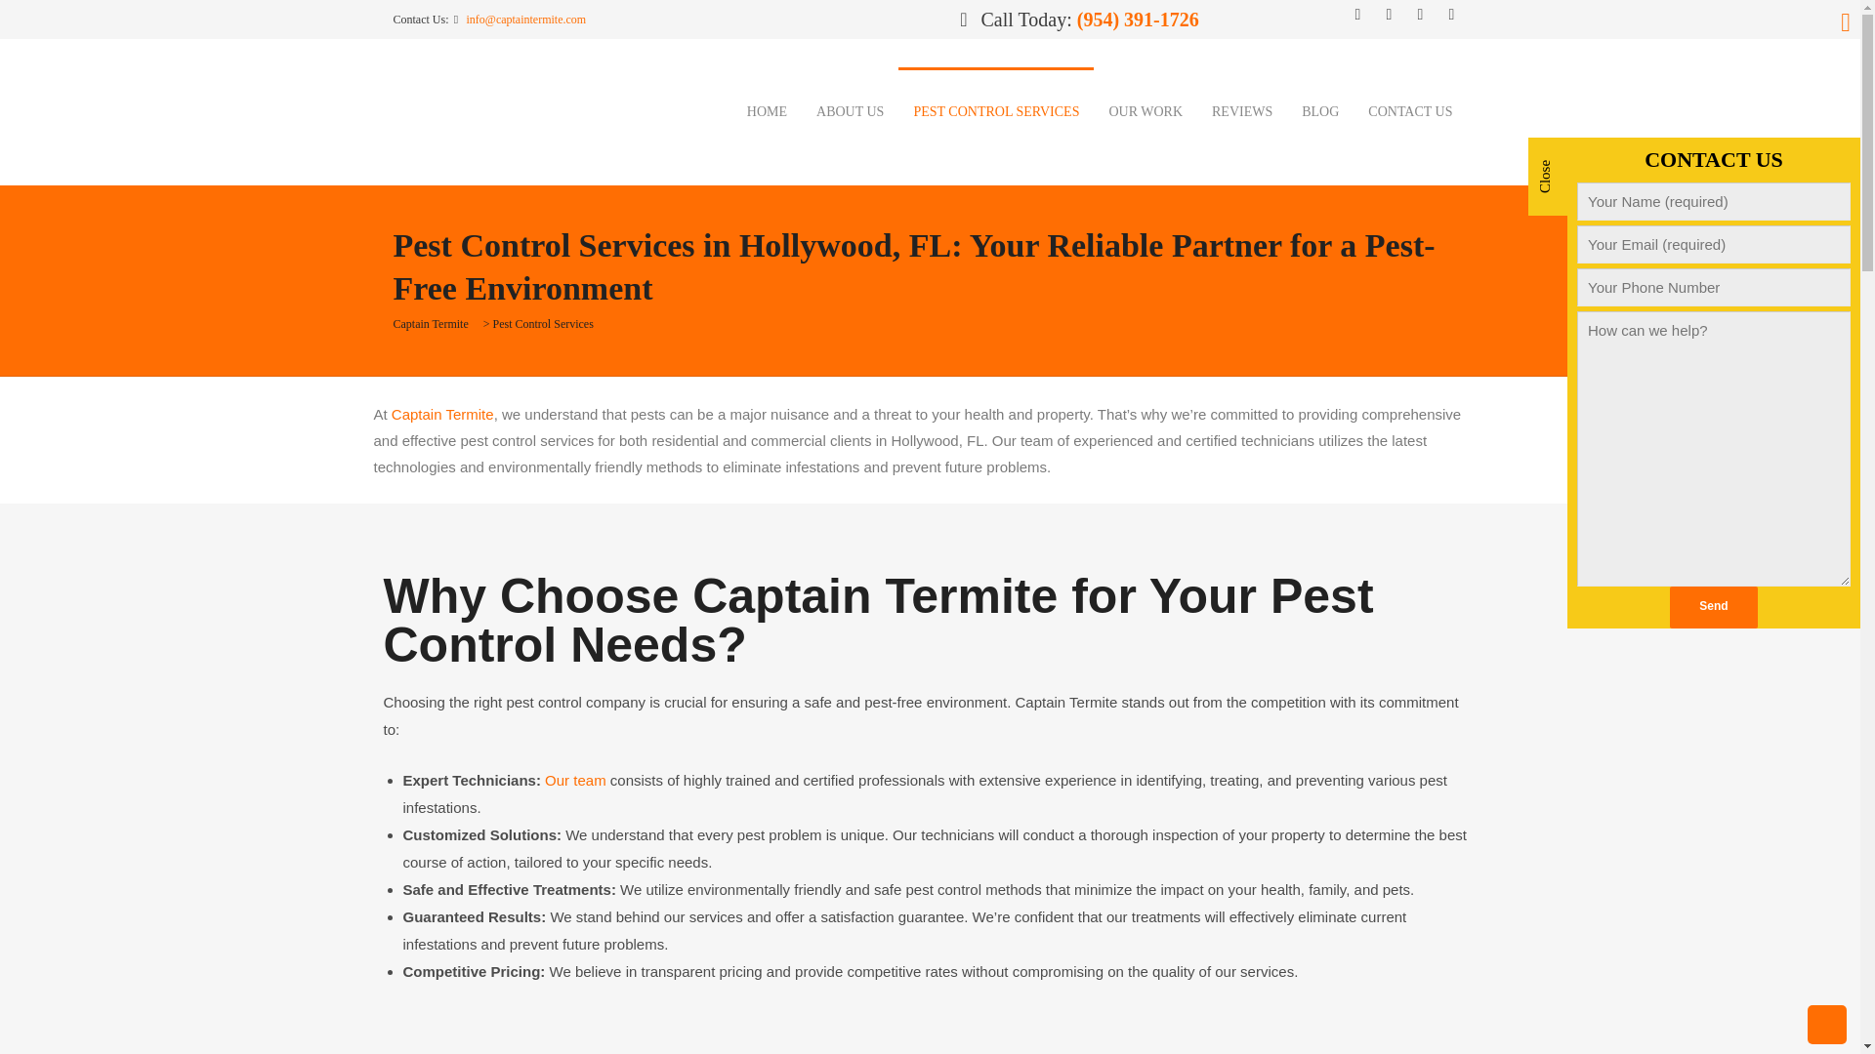  Describe the element at coordinates (850, 111) in the screenshot. I see `ABOUT US` at that location.